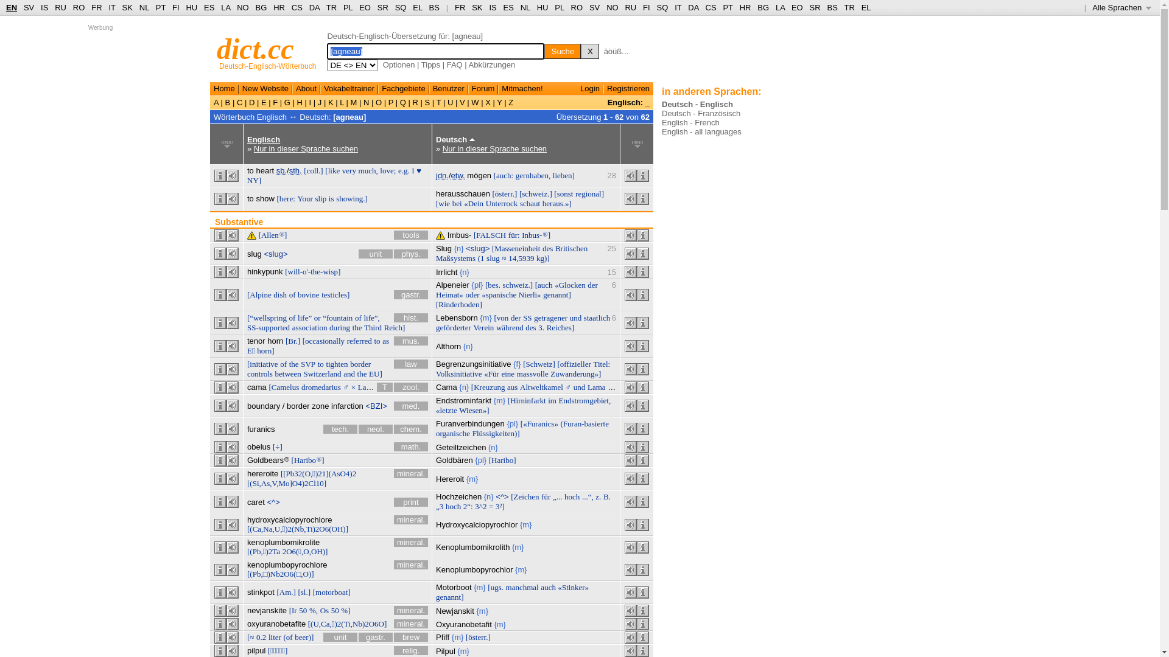 The width and height of the screenshot is (1169, 657). What do you see at coordinates (346, 611) in the screenshot?
I see `%]` at bounding box center [346, 611].